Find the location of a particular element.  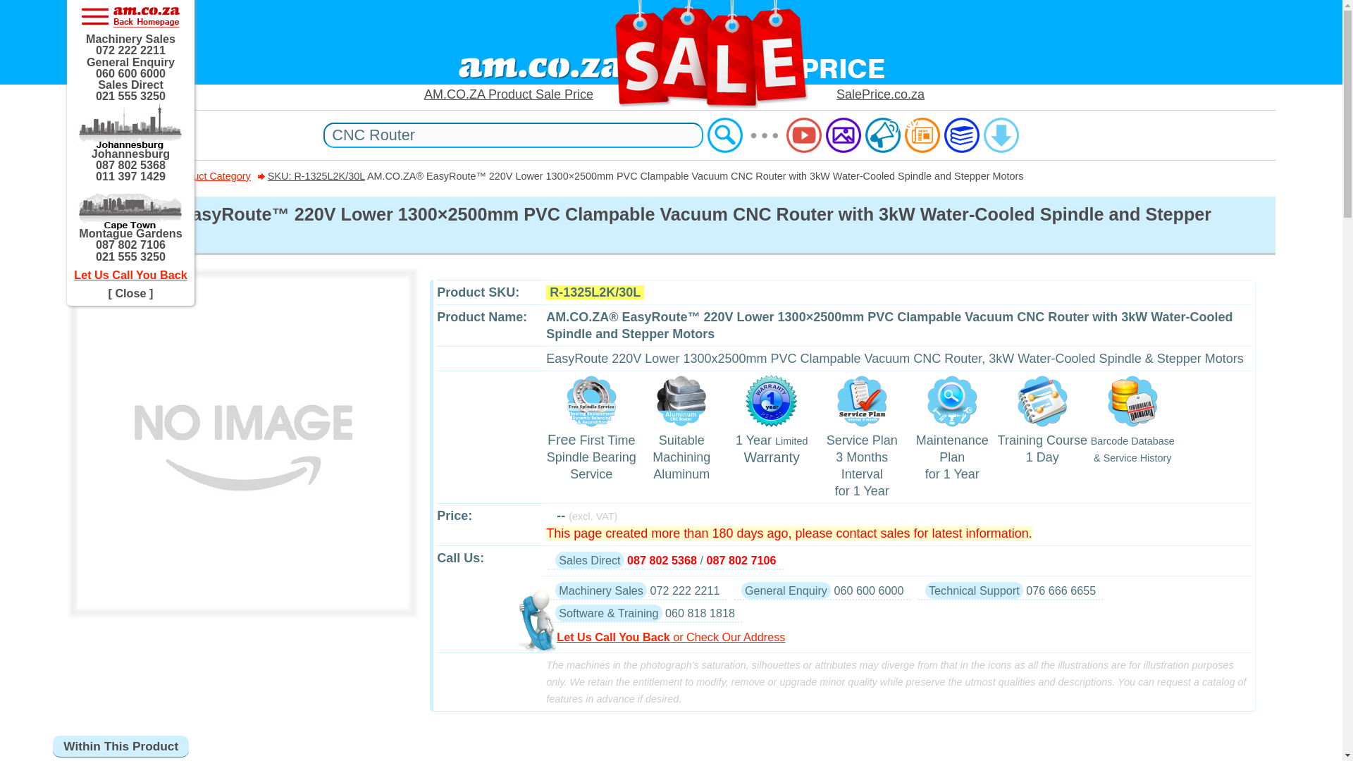

AM.CO.ZA is located at coordinates (130, 176).